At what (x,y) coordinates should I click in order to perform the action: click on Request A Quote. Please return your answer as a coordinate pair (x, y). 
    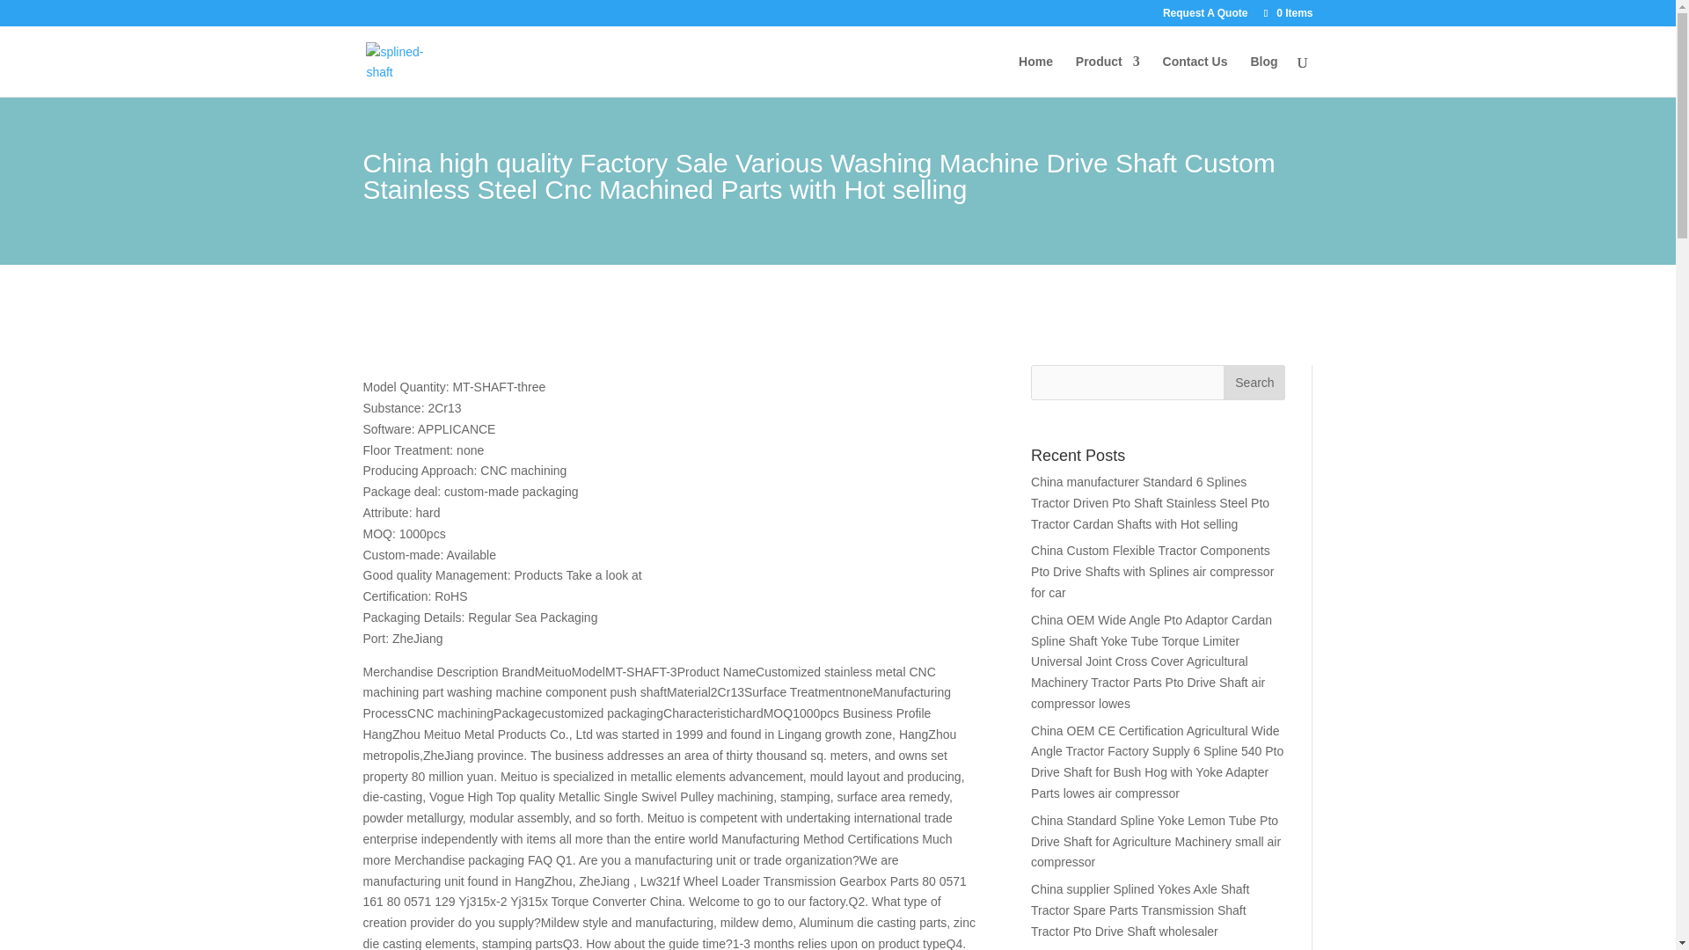
    Looking at the image, I should click on (1205, 17).